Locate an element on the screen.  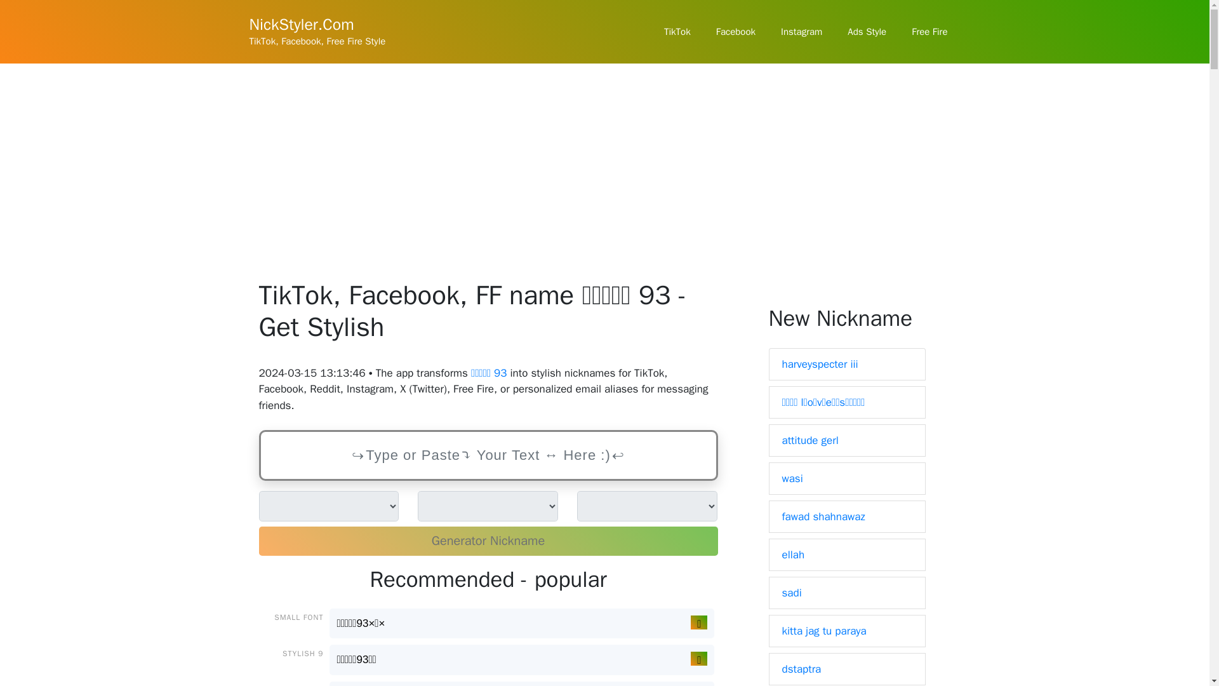
Ads Style is located at coordinates (867, 32).